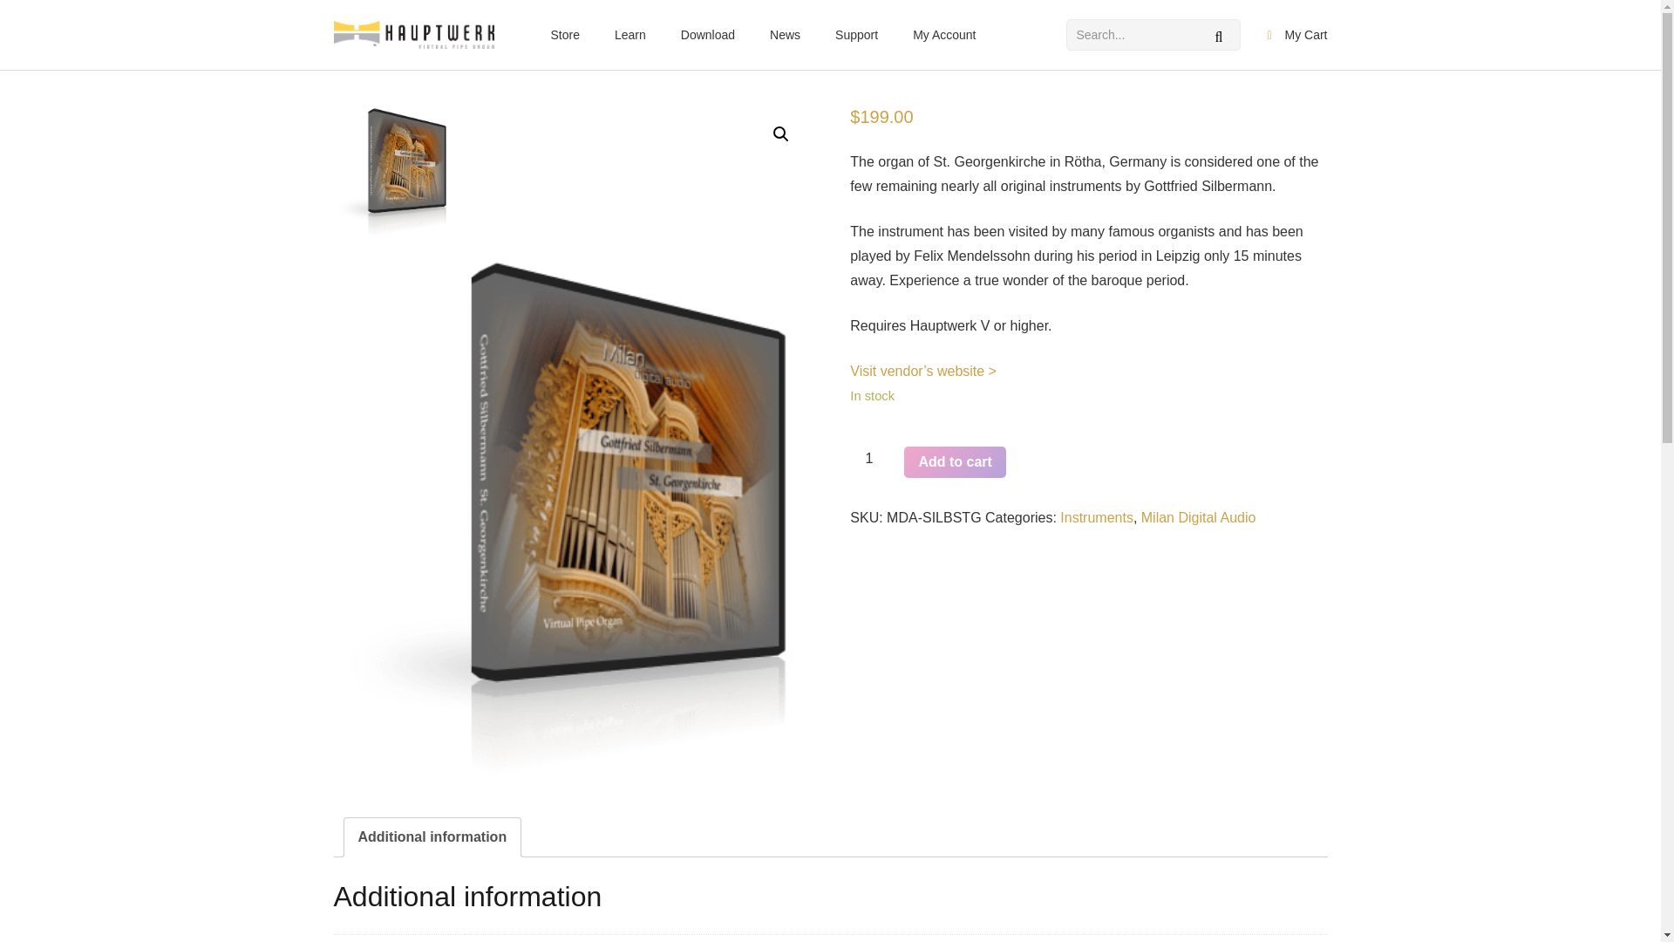 The width and height of the screenshot is (1674, 942). I want to click on DVD-box-StGeorge, so click(392, 172).